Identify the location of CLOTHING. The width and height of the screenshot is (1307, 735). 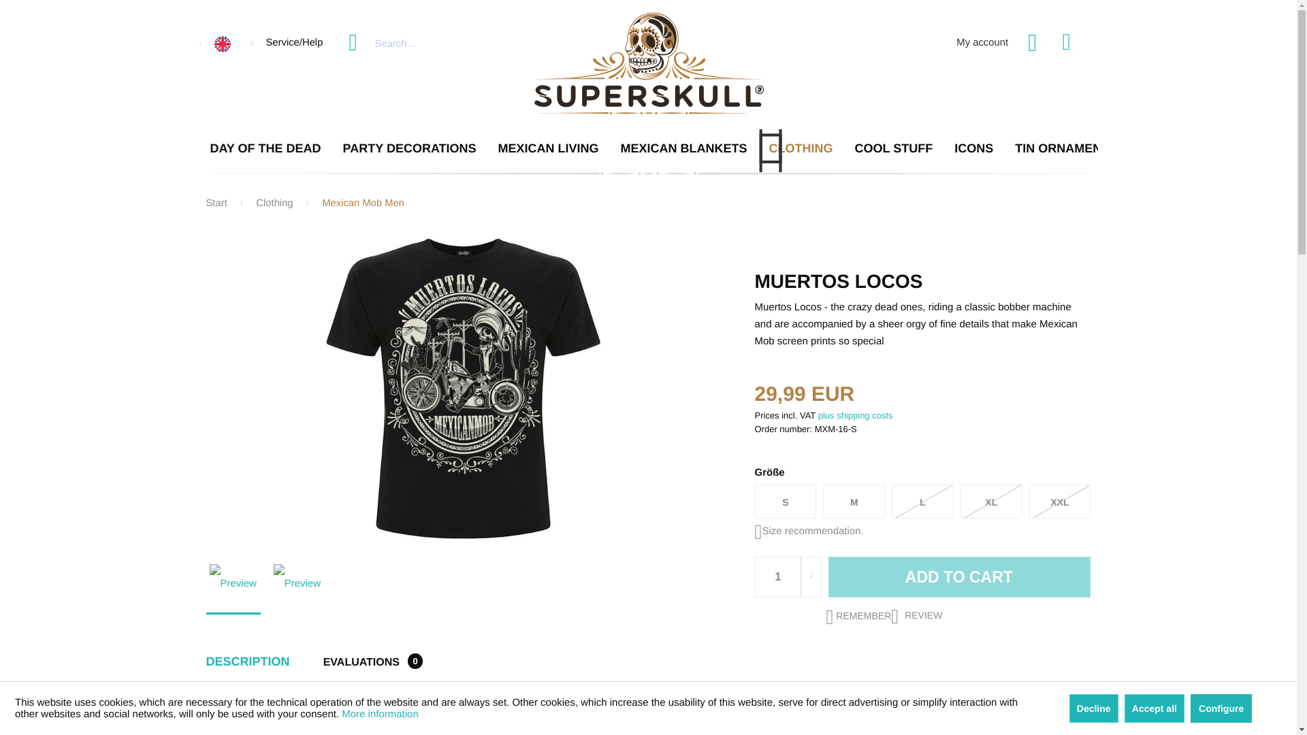
(801, 150).